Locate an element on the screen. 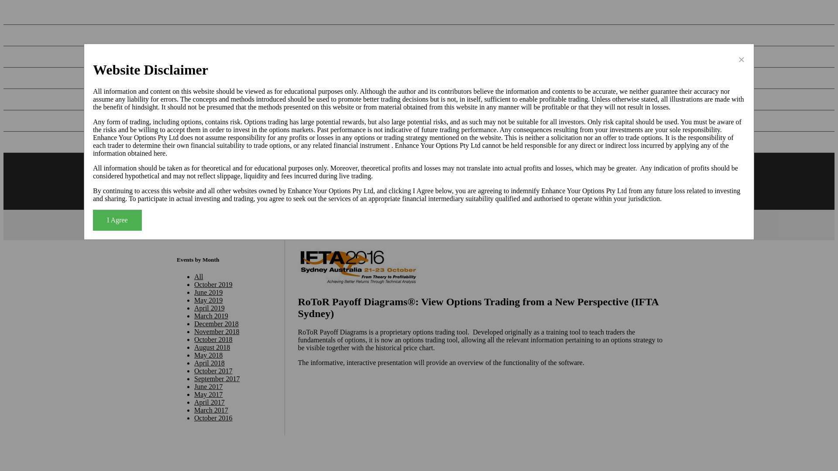 Image resolution: width=838 pixels, height=471 pixels. October 2016 is located at coordinates (213, 418).